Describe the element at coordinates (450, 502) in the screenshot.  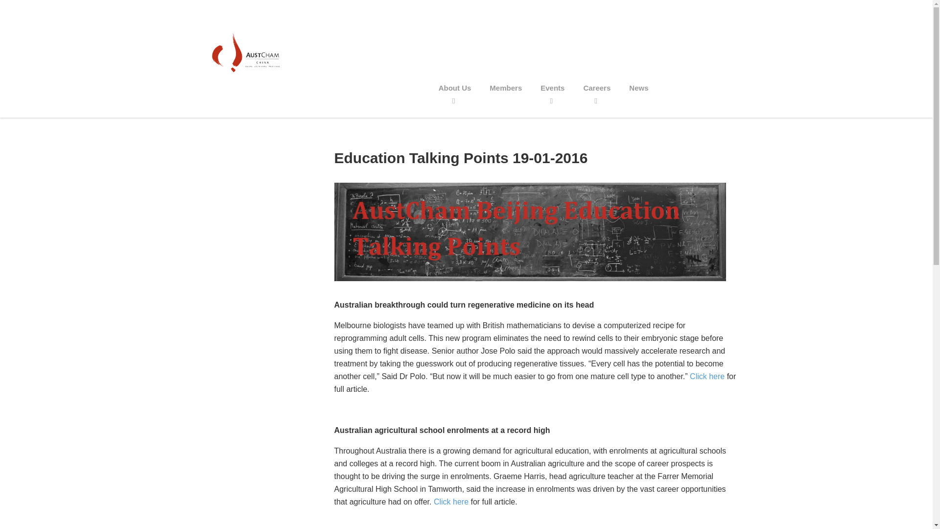
I see `Click here` at that location.